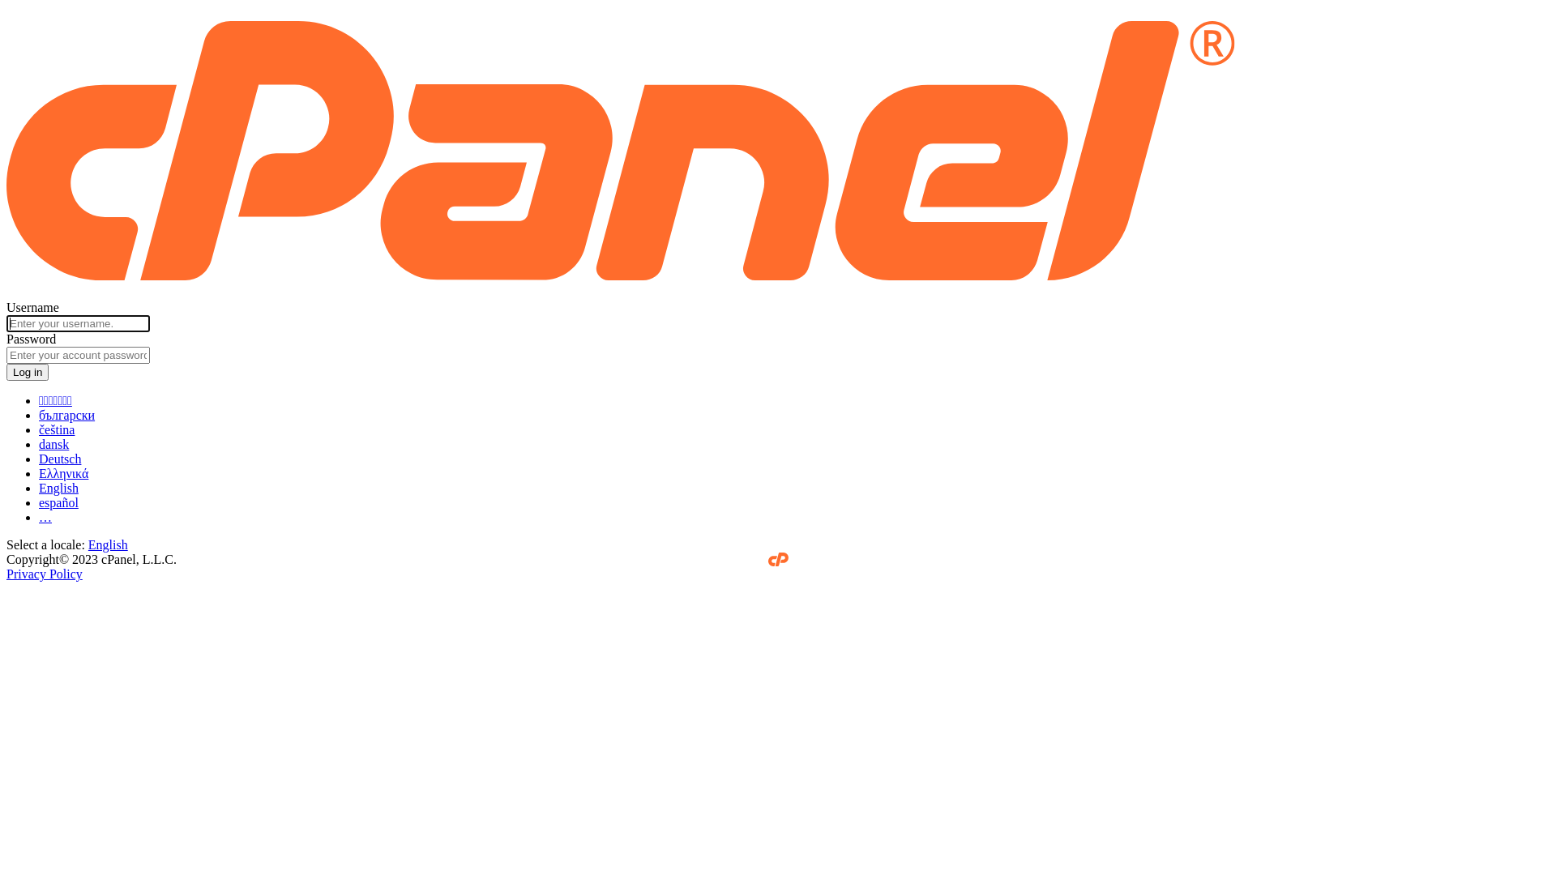 The width and height of the screenshot is (1556, 875). What do you see at coordinates (53, 444) in the screenshot?
I see `dansk` at bounding box center [53, 444].